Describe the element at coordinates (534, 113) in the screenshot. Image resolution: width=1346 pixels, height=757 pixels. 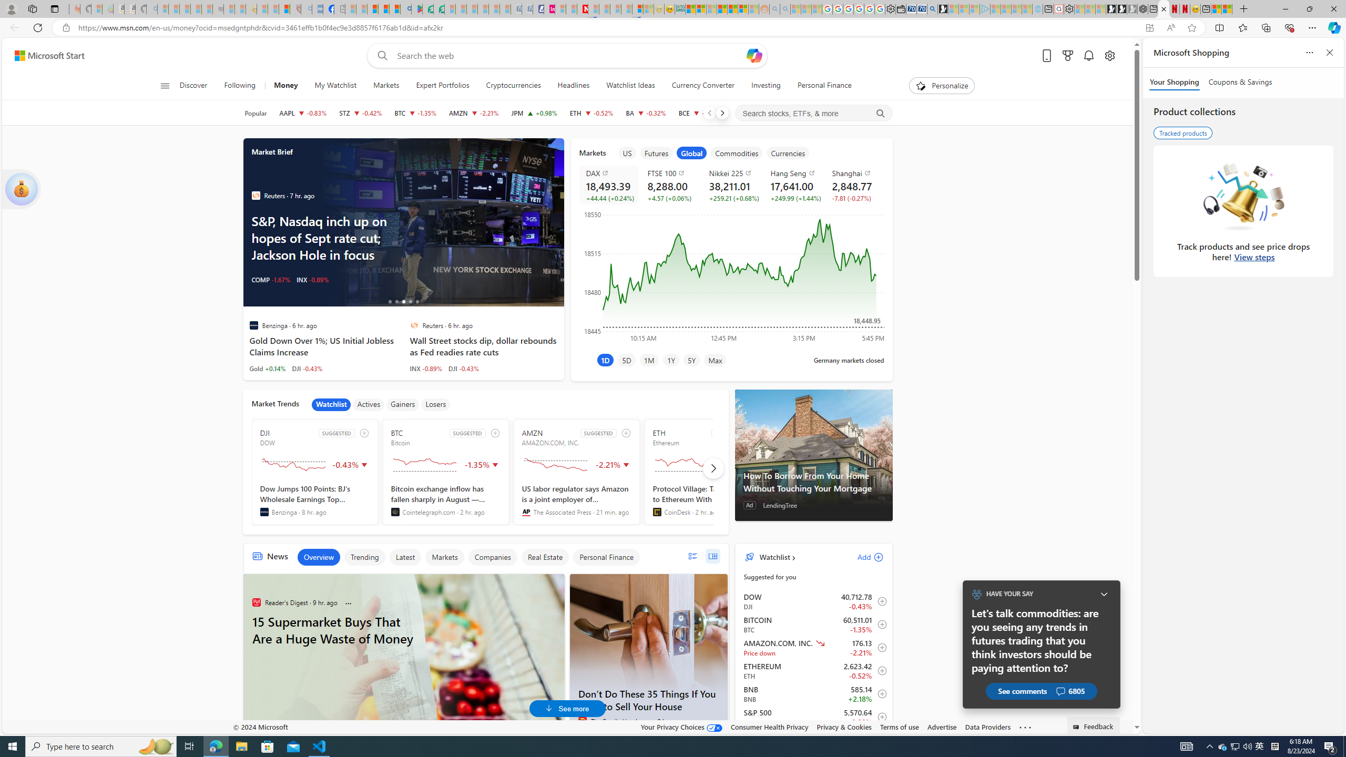
I see `JPM JPMORGAN CHASE & CO. increase 216.71 +2.11 +0.98%` at that location.